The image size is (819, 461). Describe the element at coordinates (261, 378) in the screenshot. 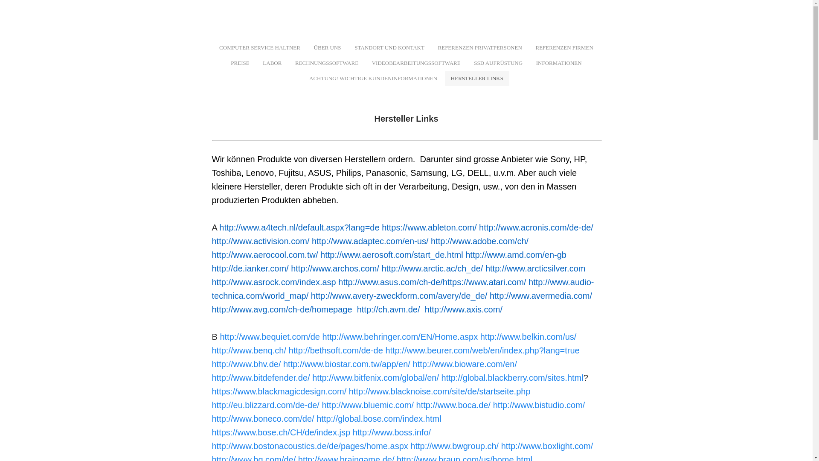

I see `http://www.bitdefender.de/` at that location.